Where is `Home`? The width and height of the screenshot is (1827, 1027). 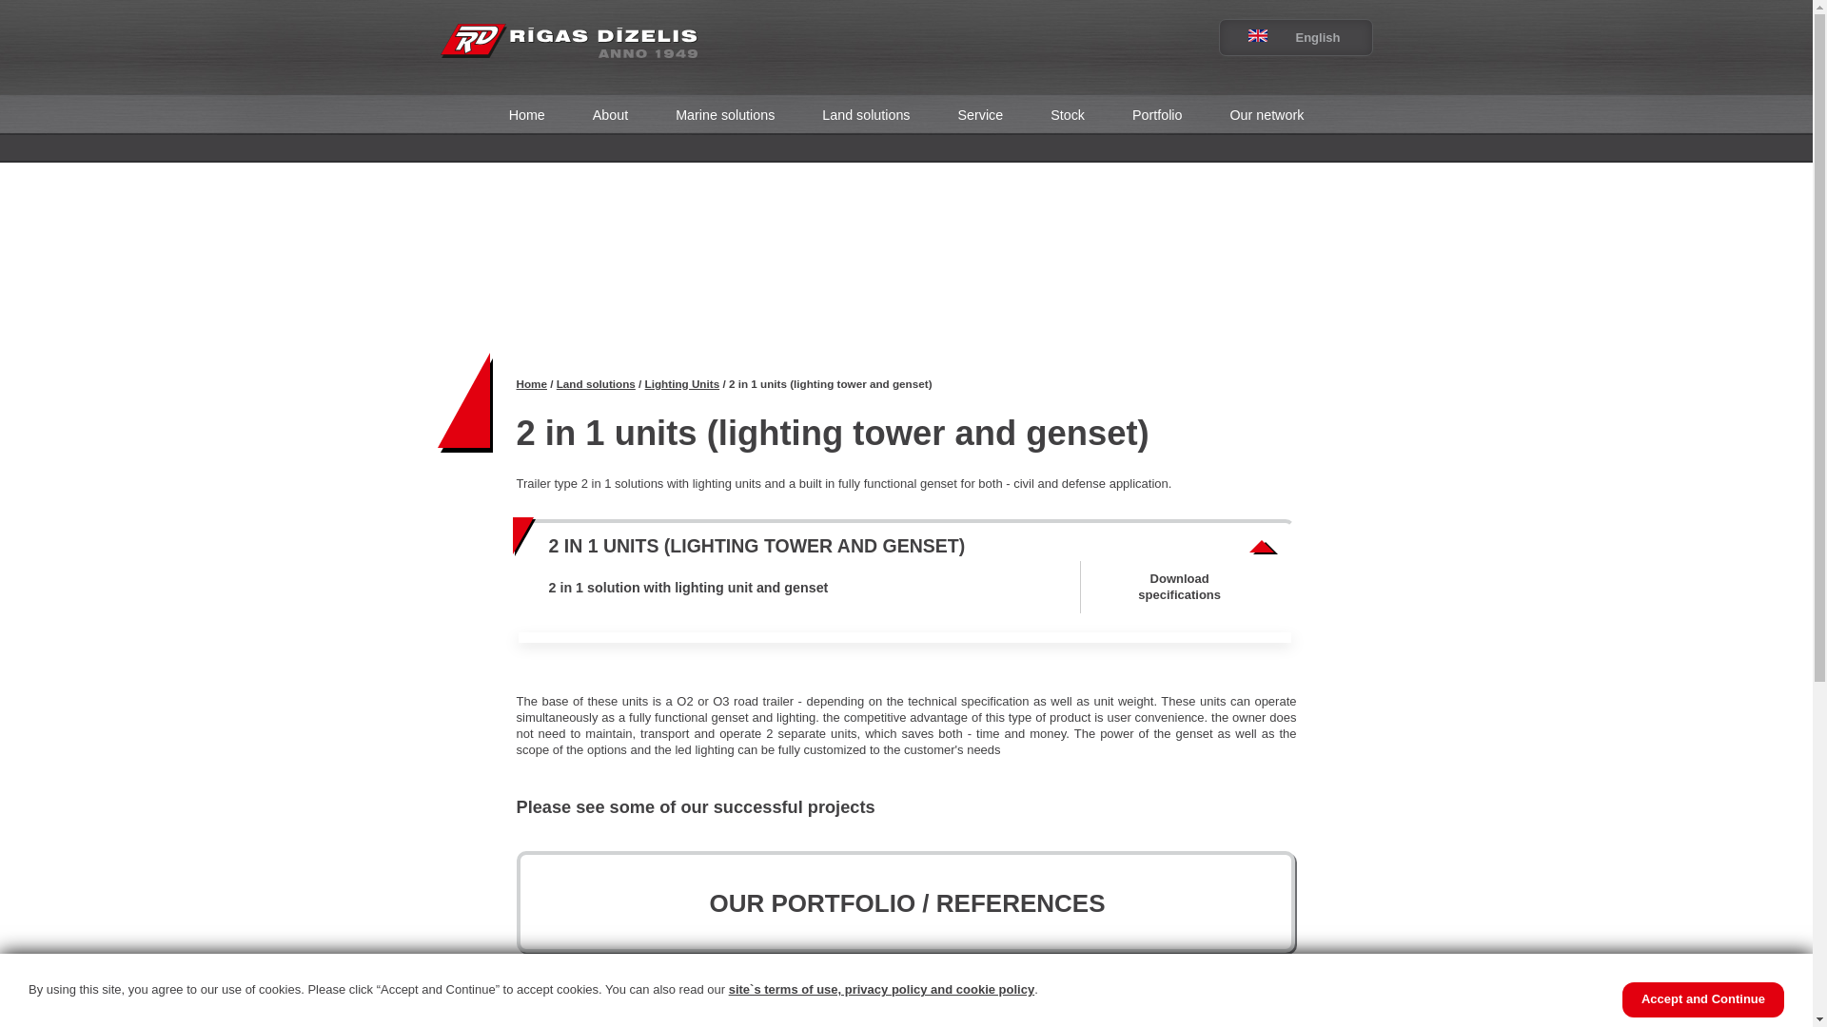
Home is located at coordinates (527, 115).